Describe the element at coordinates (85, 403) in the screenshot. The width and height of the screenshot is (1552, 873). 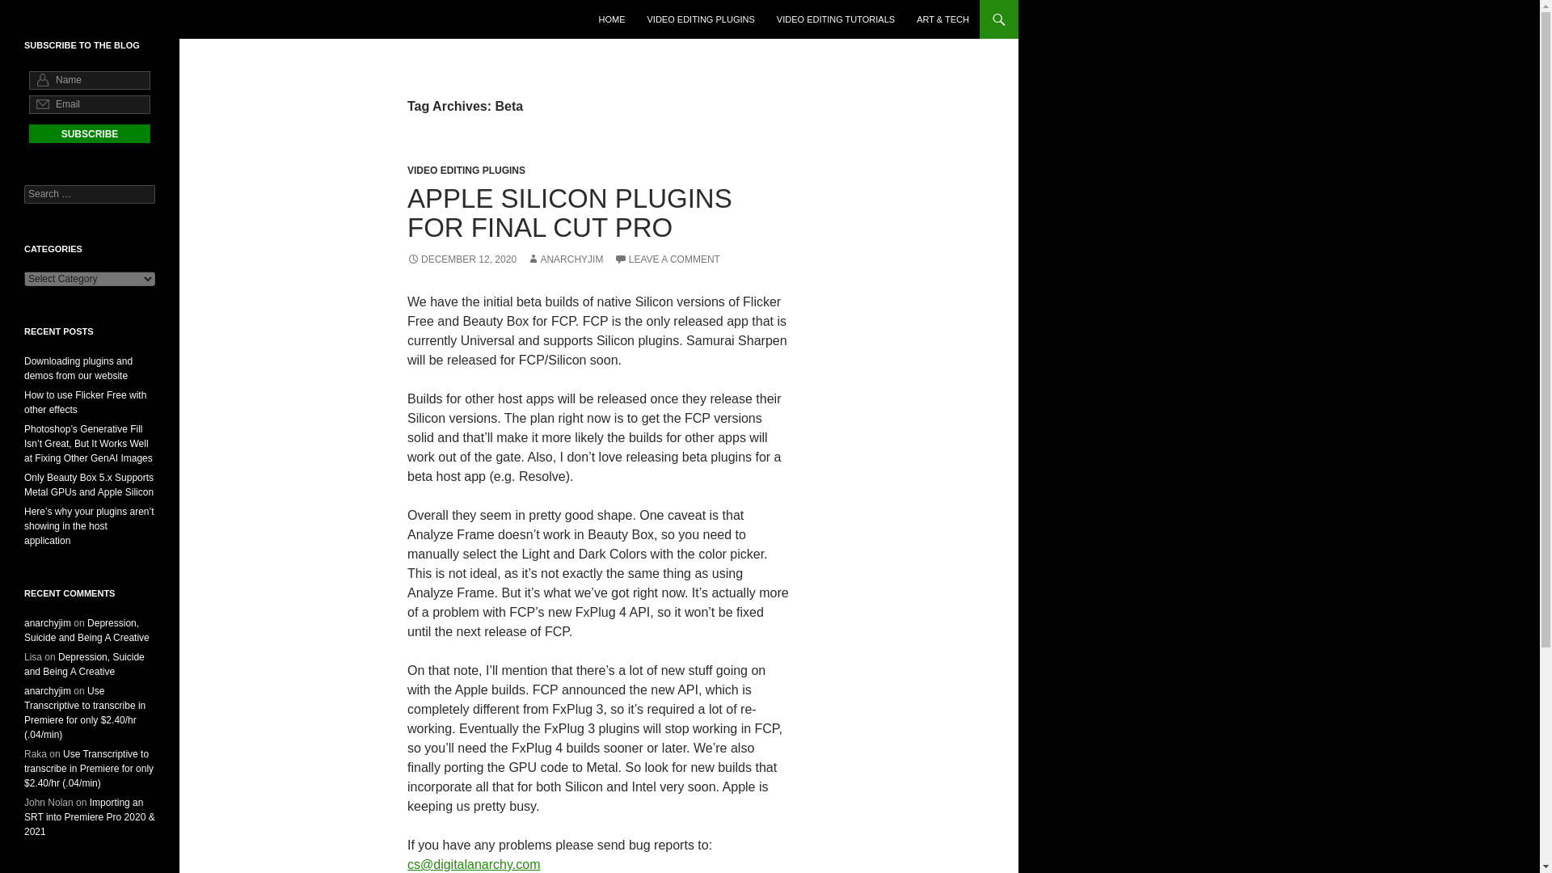
I see `How to use Flicker Free with other effects` at that location.